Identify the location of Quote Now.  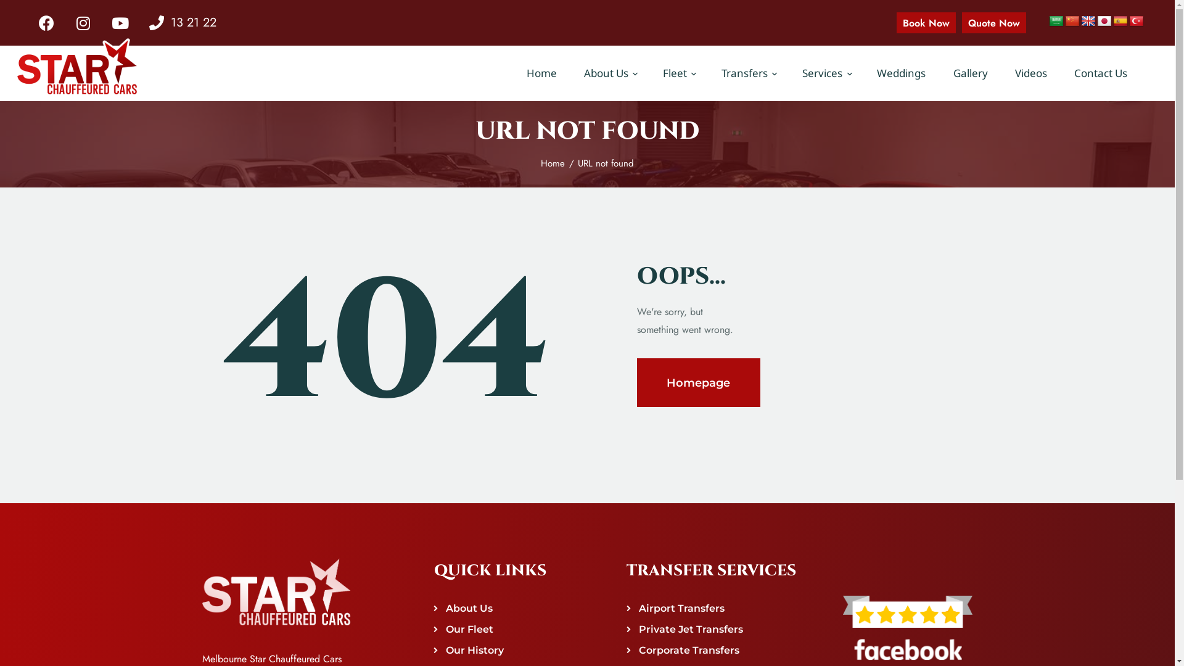
(994, 22).